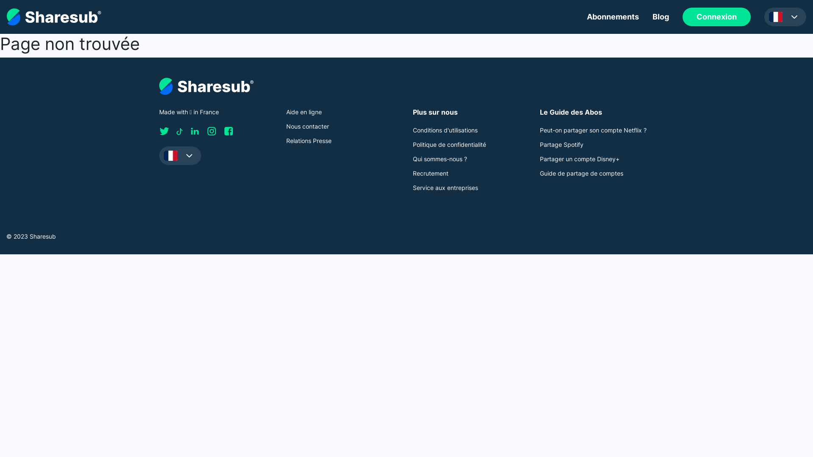 Image resolution: width=813 pixels, height=457 pixels. I want to click on Peut-on partager son compte Netflix ?, so click(593, 130).